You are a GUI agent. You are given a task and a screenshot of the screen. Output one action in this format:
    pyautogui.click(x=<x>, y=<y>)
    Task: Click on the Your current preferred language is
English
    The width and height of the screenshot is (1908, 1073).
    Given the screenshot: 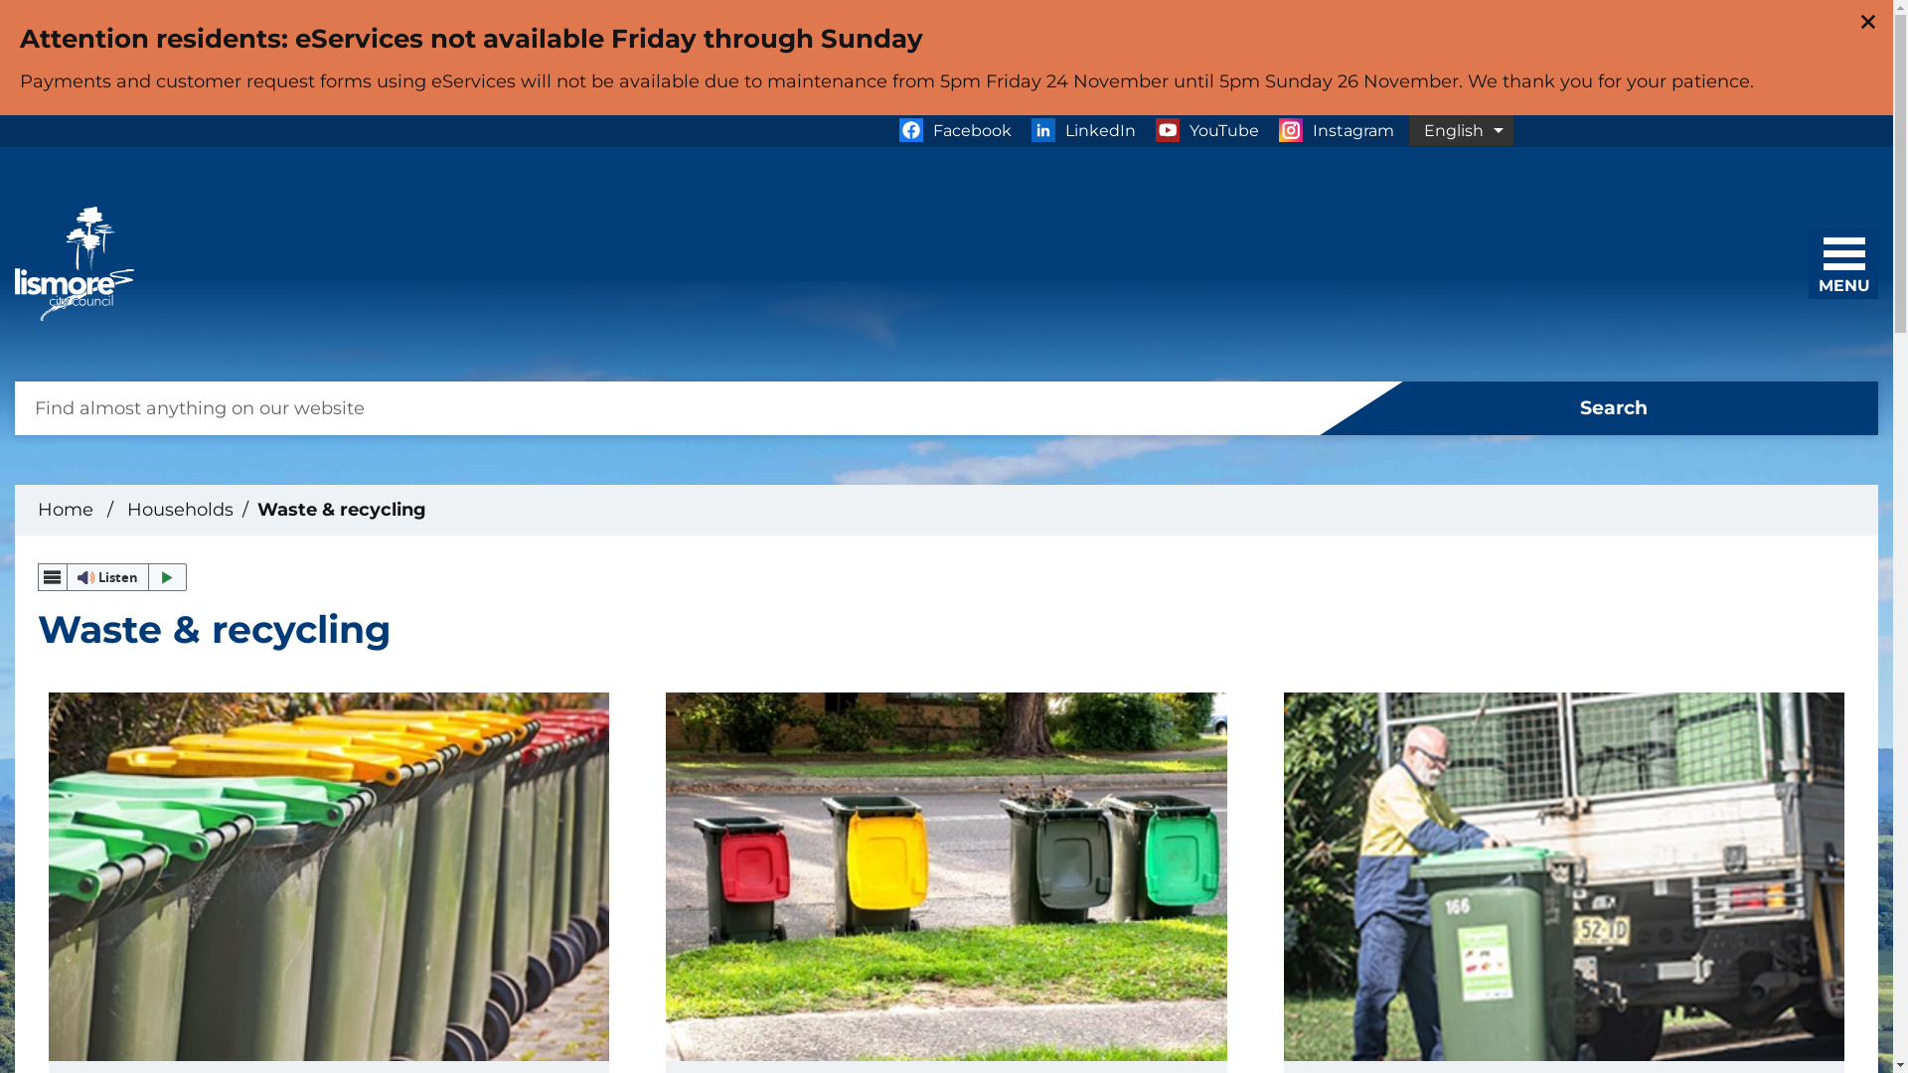 What is the action you would take?
    pyautogui.click(x=1461, y=131)
    